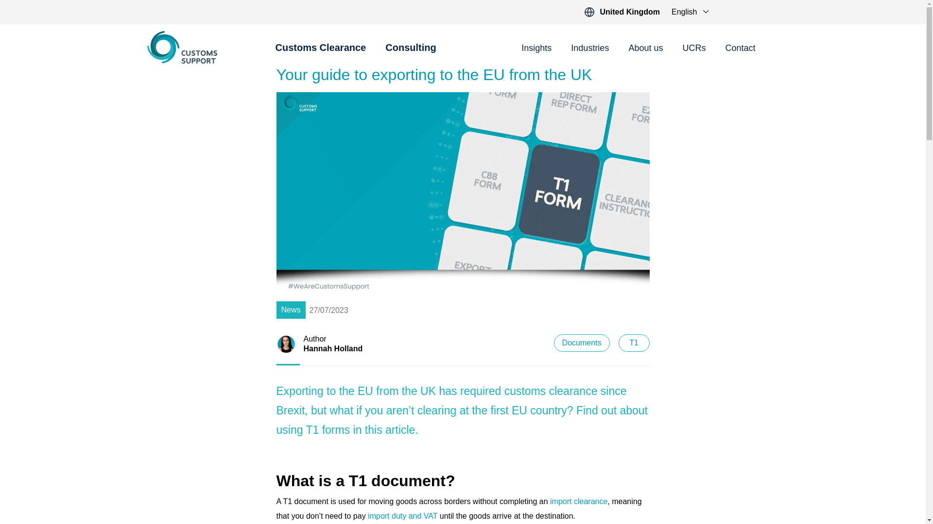 Image resolution: width=933 pixels, height=524 pixels. I want to click on Consulting services, so click(410, 53).